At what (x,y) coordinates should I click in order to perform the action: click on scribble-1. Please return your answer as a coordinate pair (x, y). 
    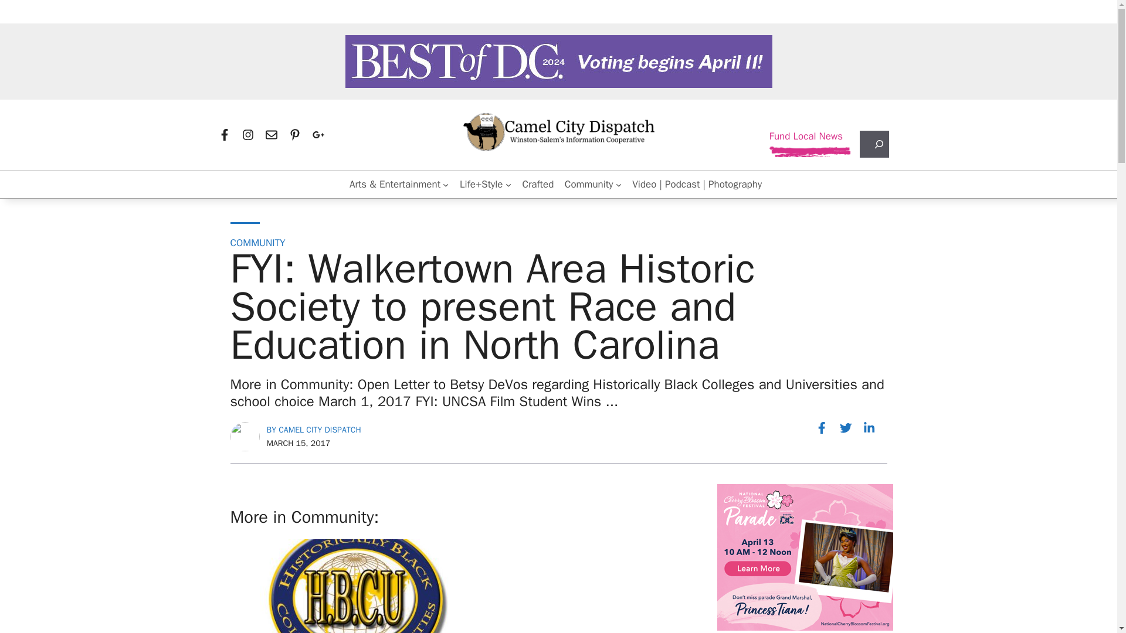
    Looking at the image, I should click on (810, 151).